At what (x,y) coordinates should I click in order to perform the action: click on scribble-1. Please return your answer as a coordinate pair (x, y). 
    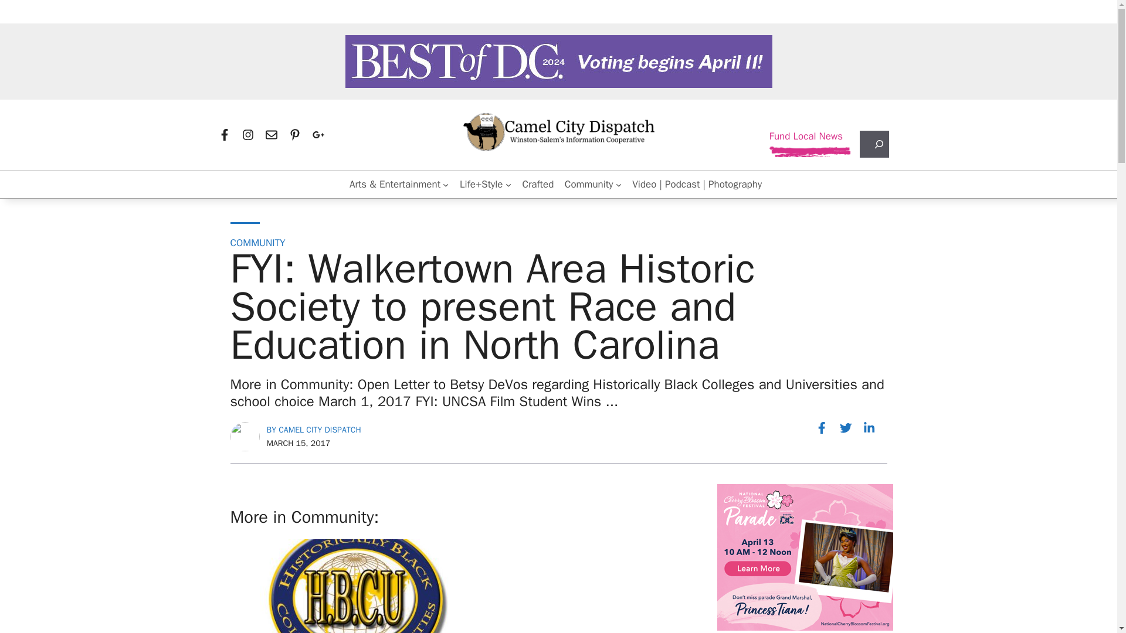
    Looking at the image, I should click on (810, 151).